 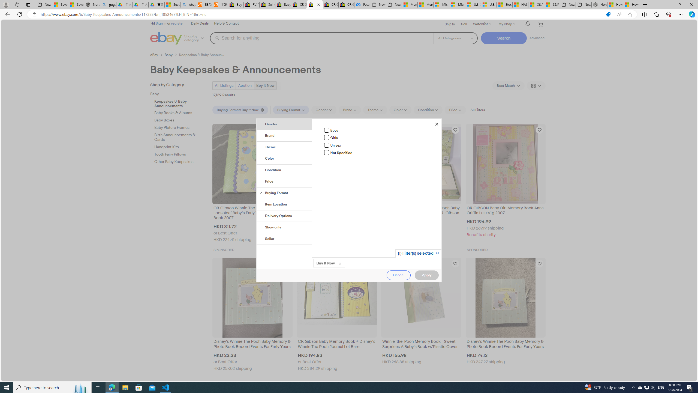 What do you see at coordinates (284, 193) in the screenshot?
I see `Buying Format` at bounding box center [284, 193].